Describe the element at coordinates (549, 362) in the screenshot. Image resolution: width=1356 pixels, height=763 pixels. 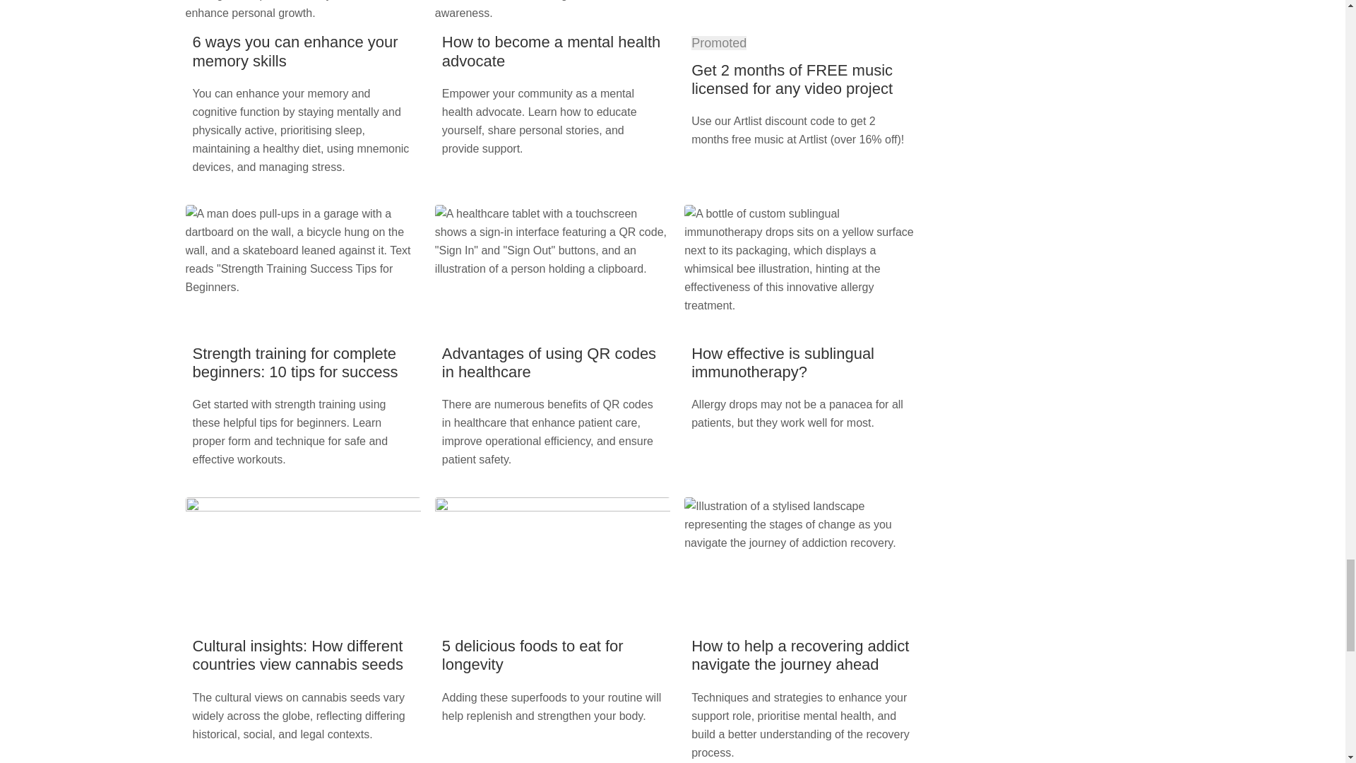
I see `Advantages of using QR codes in healthcare` at that location.